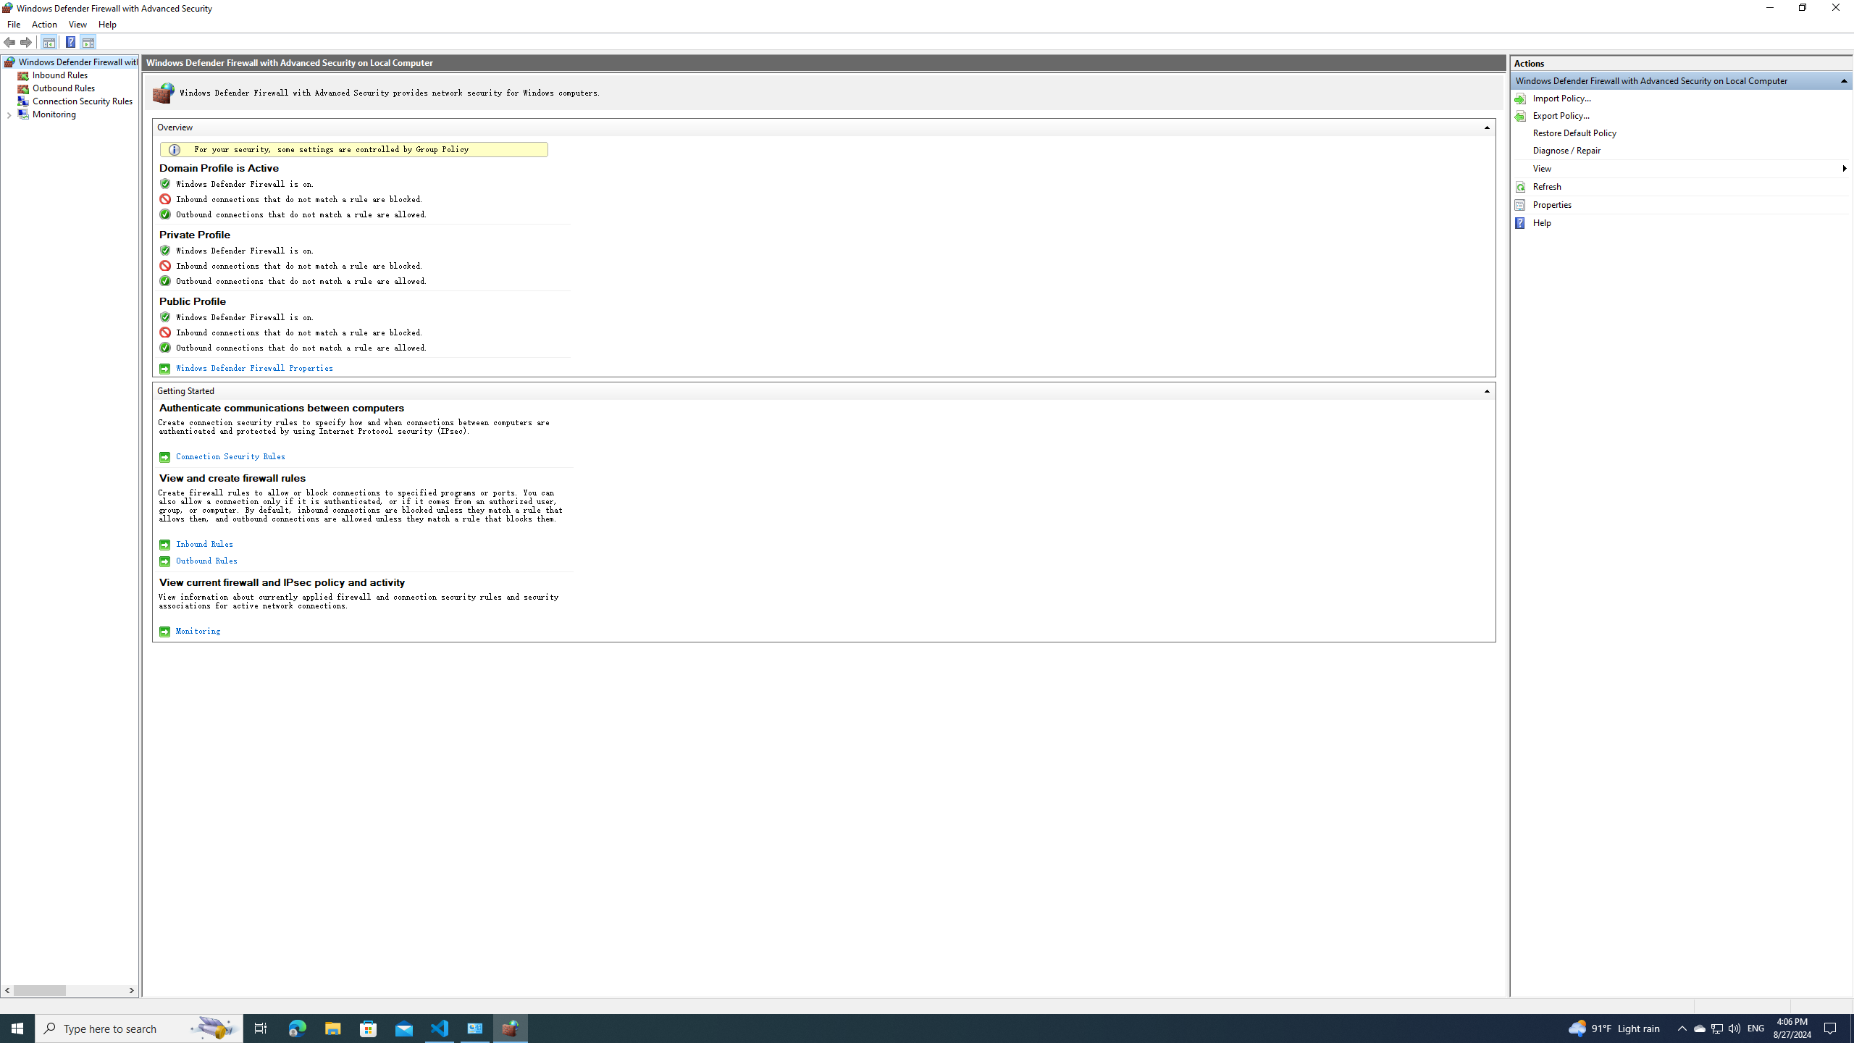 The width and height of the screenshot is (1854, 1043). Describe the element at coordinates (1756, 1029) in the screenshot. I see `Tray Input Indicator - English (United States)` at that location.